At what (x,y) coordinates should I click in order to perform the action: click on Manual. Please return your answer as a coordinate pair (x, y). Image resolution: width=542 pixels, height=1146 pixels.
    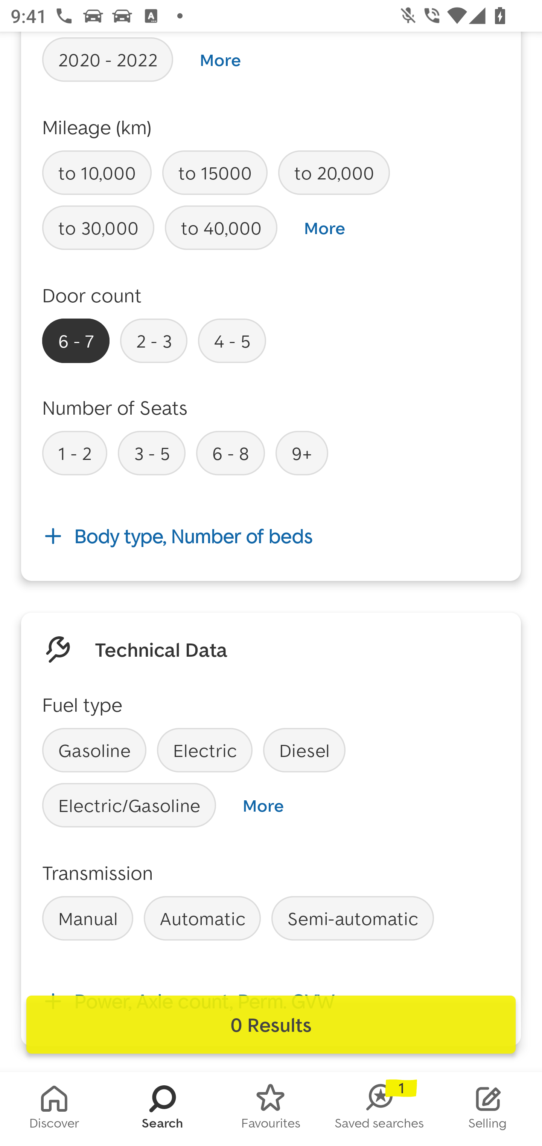
    Looking at the image, I should click on (88, 918).